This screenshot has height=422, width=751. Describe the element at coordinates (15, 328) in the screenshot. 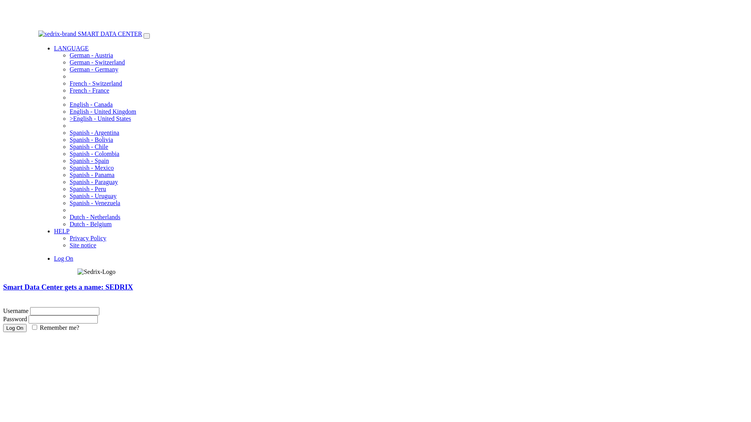

I see `Log On` at that location.